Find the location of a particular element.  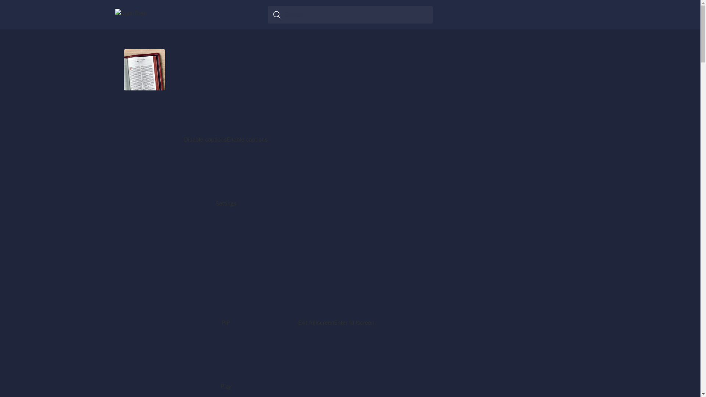

Skip to 0:00 is located at coordinates (233, 378).